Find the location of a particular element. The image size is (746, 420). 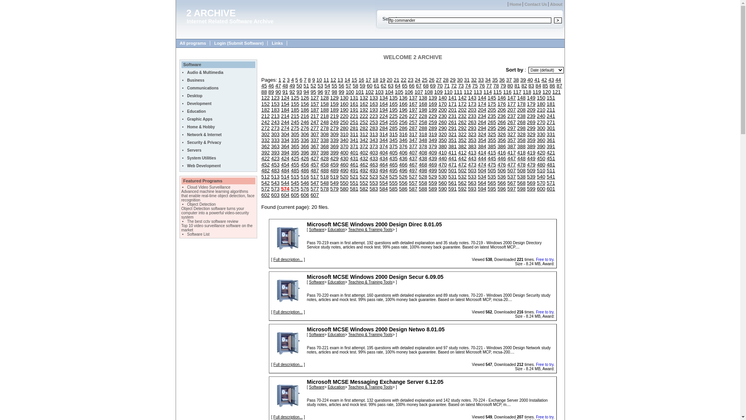

591 is located at coordinates (453, 189).